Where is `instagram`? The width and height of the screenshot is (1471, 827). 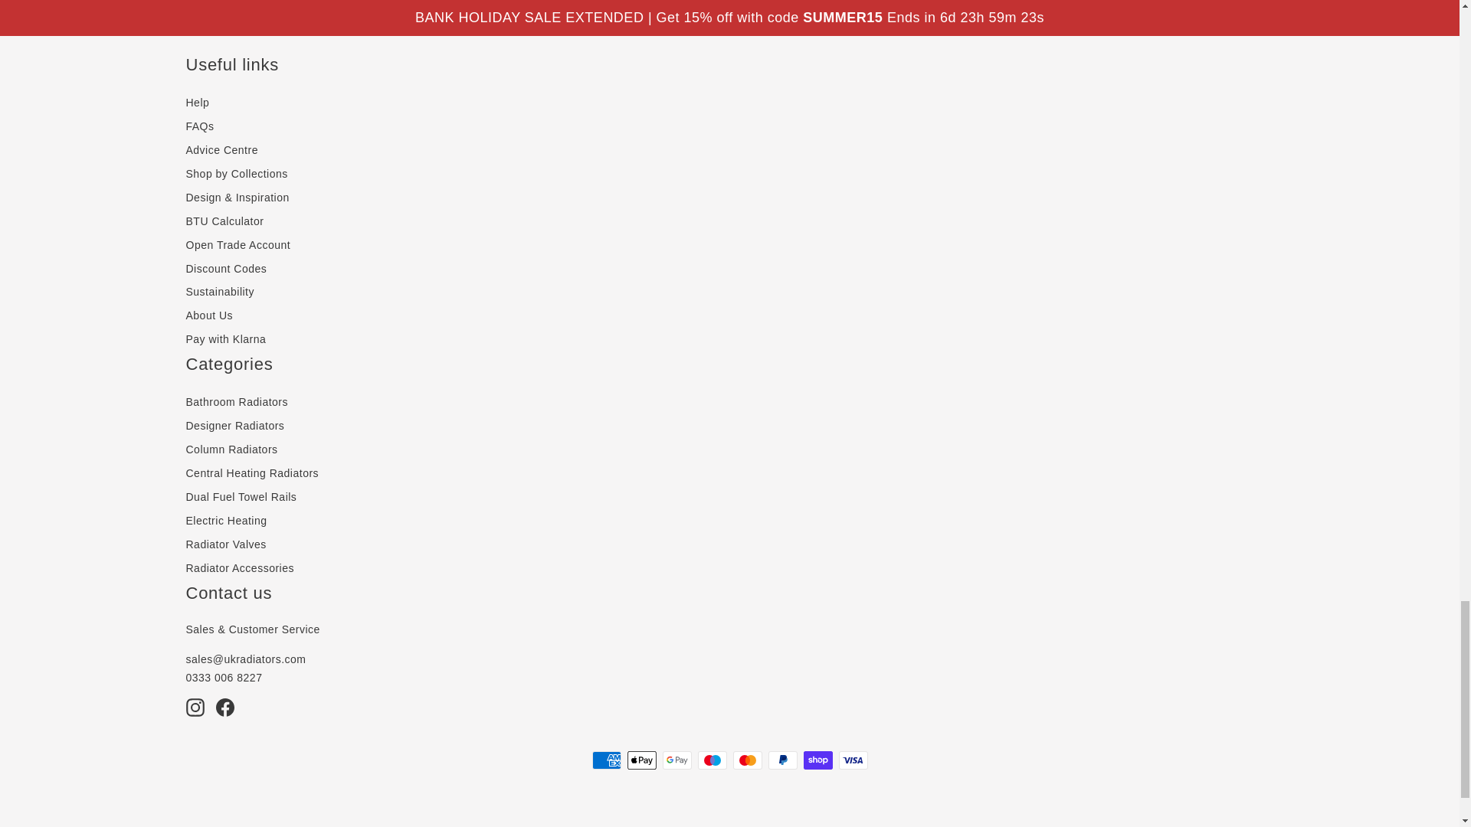
instagram is located at coordinates (195, 708).